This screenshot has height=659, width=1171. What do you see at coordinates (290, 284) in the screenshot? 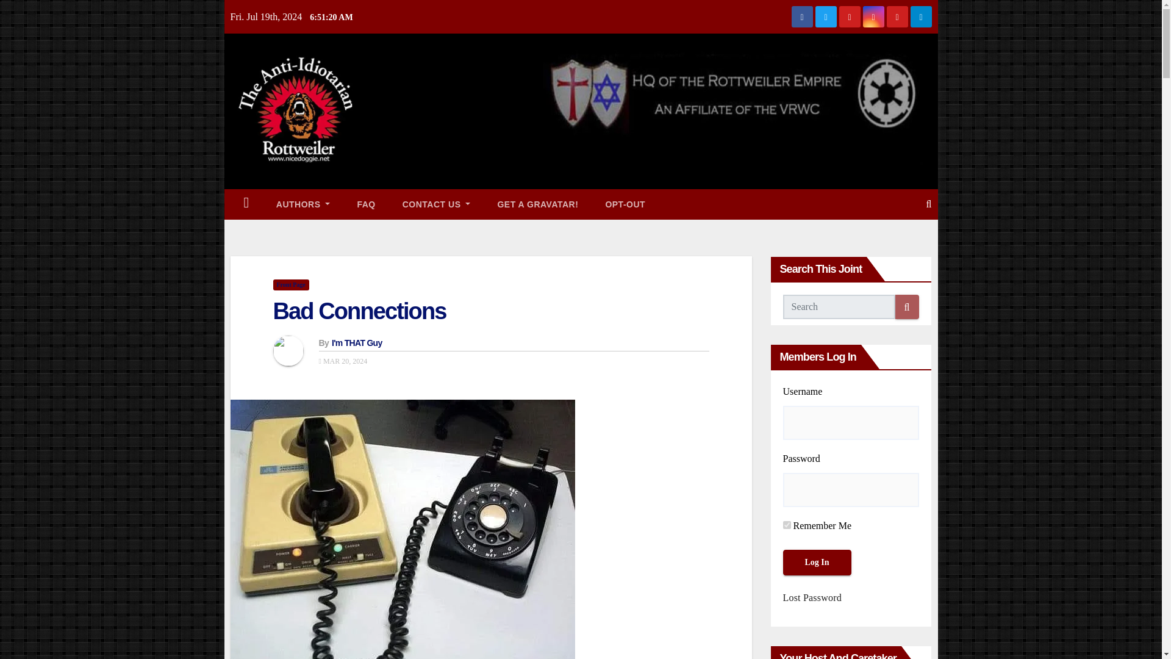
I see `Front Page` at bounding box center [290, 284].